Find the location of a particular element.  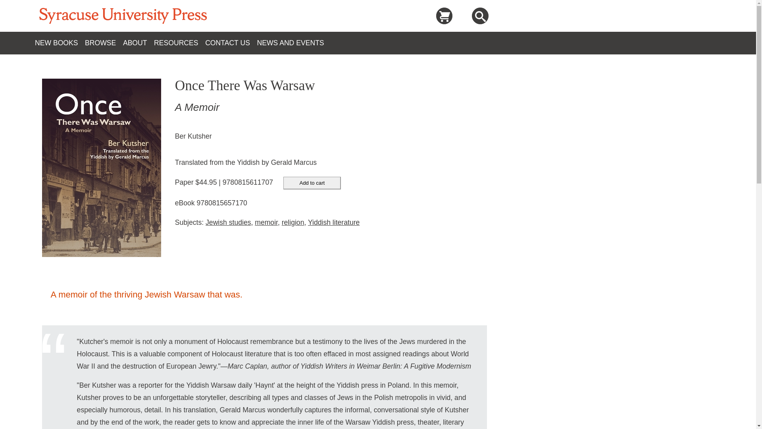

Jewish studies is located at coordinates (228, 222).